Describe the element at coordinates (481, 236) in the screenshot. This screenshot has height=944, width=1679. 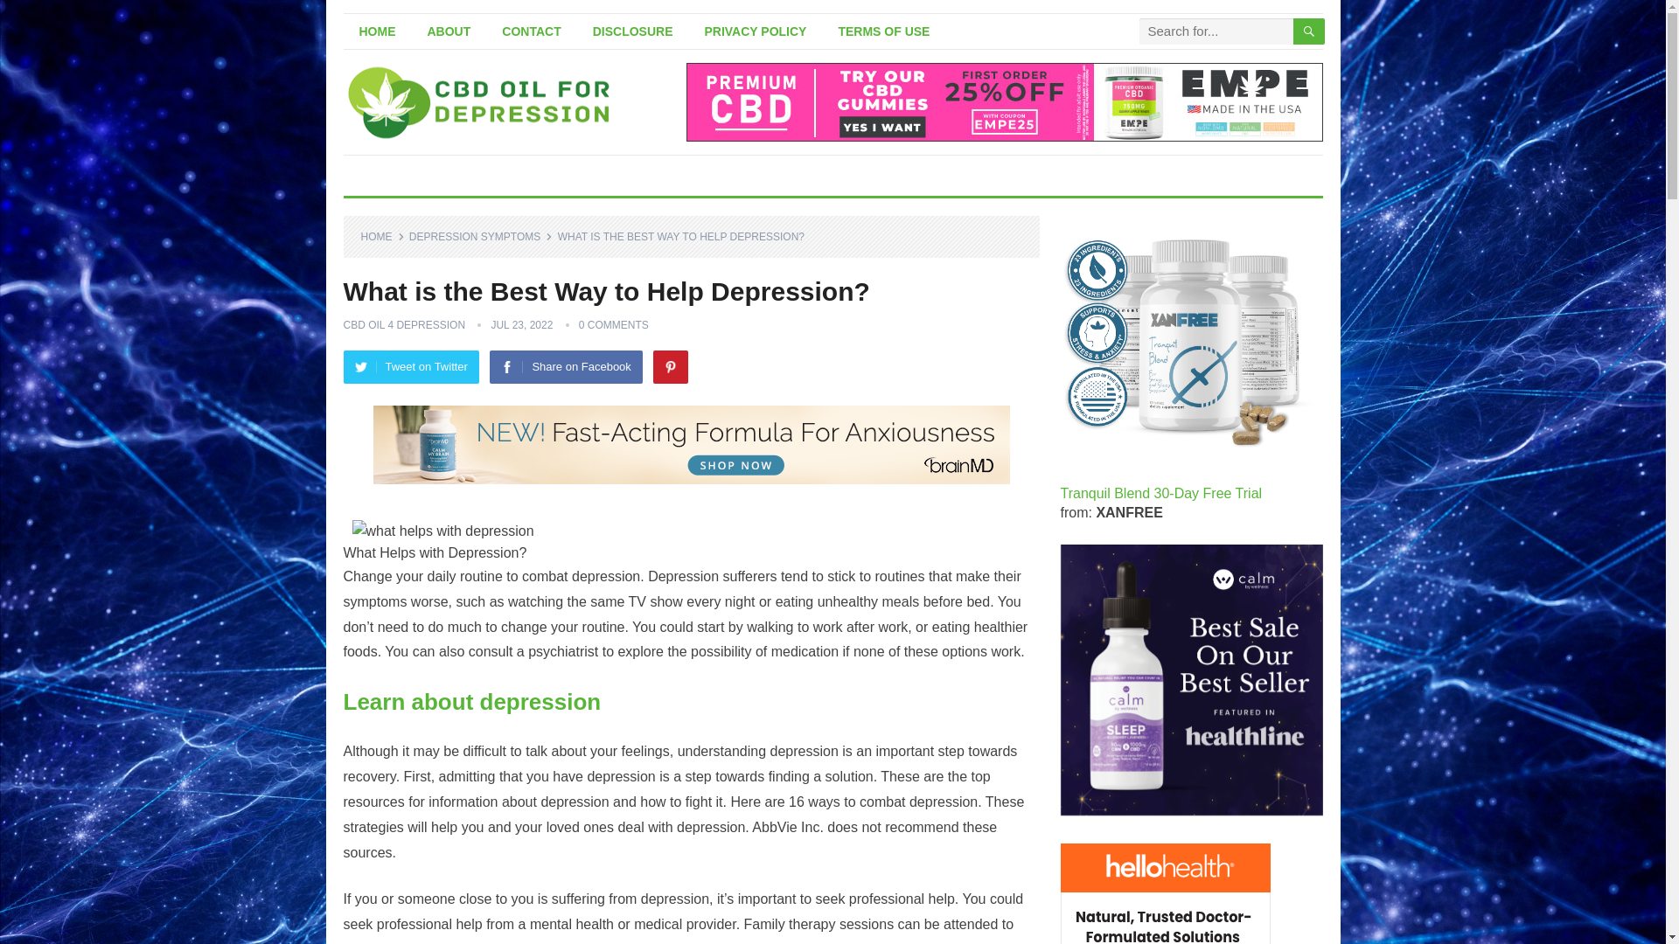
I see `DEPRESSION SYMPTOMS` at that location.